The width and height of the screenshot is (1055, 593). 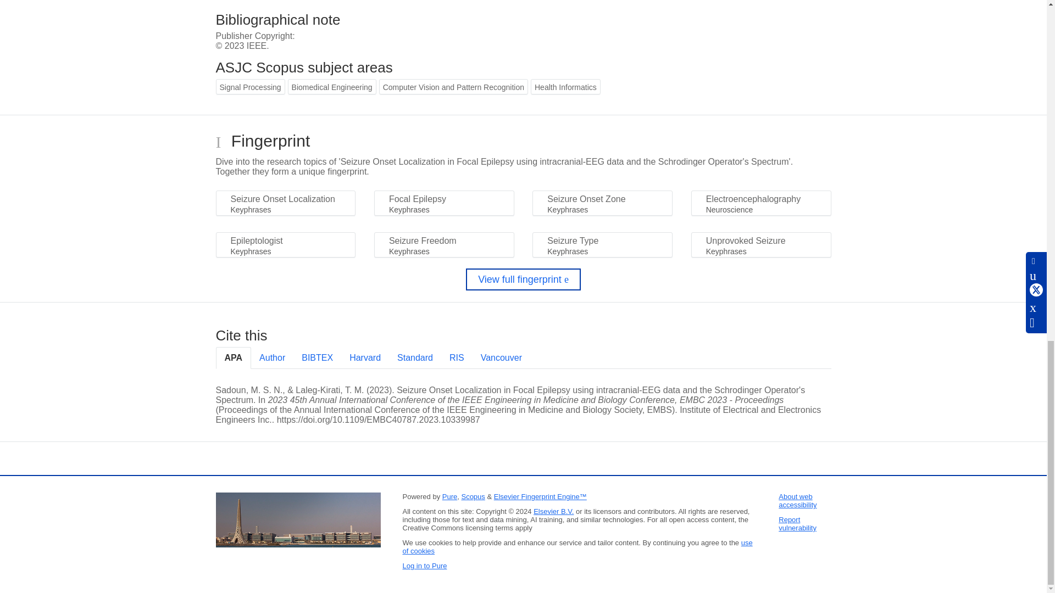 What do you see at coordinates (473, 496) in the screenshot?
I see `Scopus` at bounding box center [473, 496].